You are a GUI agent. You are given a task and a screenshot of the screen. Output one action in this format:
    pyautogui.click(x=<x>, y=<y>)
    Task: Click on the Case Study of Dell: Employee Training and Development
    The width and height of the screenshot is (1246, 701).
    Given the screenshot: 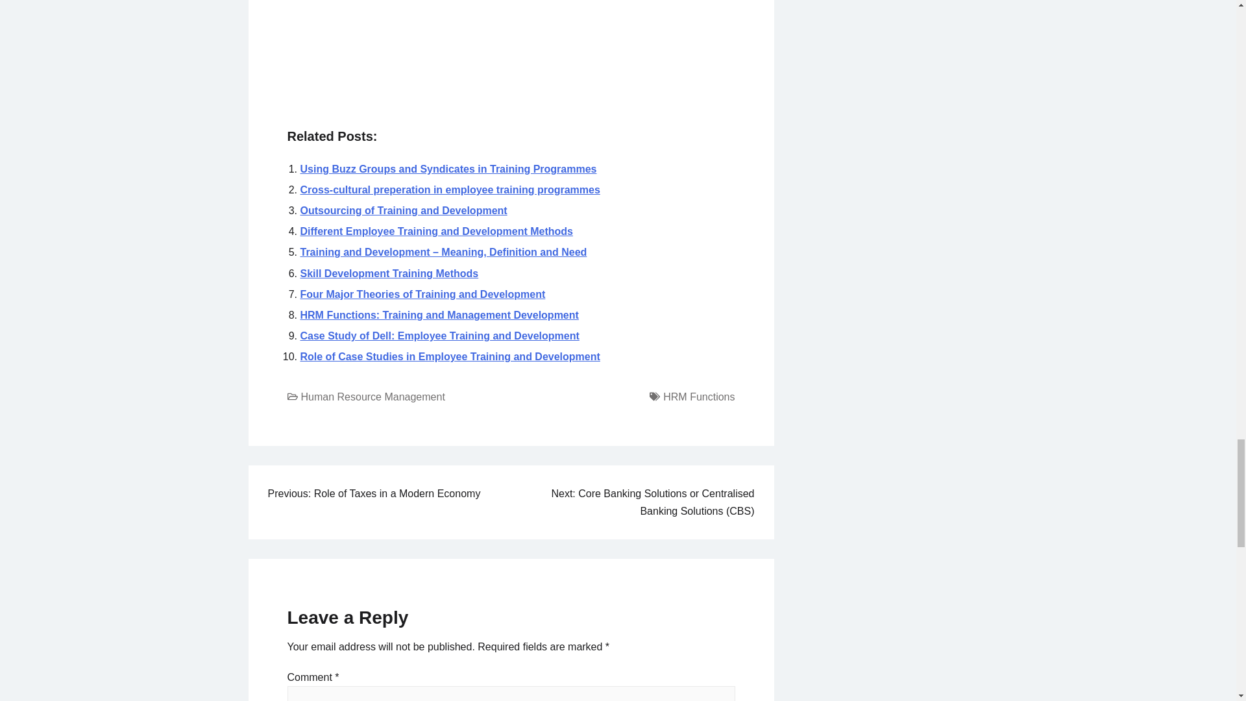 What is the action you would take?
    pyautogui.click(x=439, y=335)
    